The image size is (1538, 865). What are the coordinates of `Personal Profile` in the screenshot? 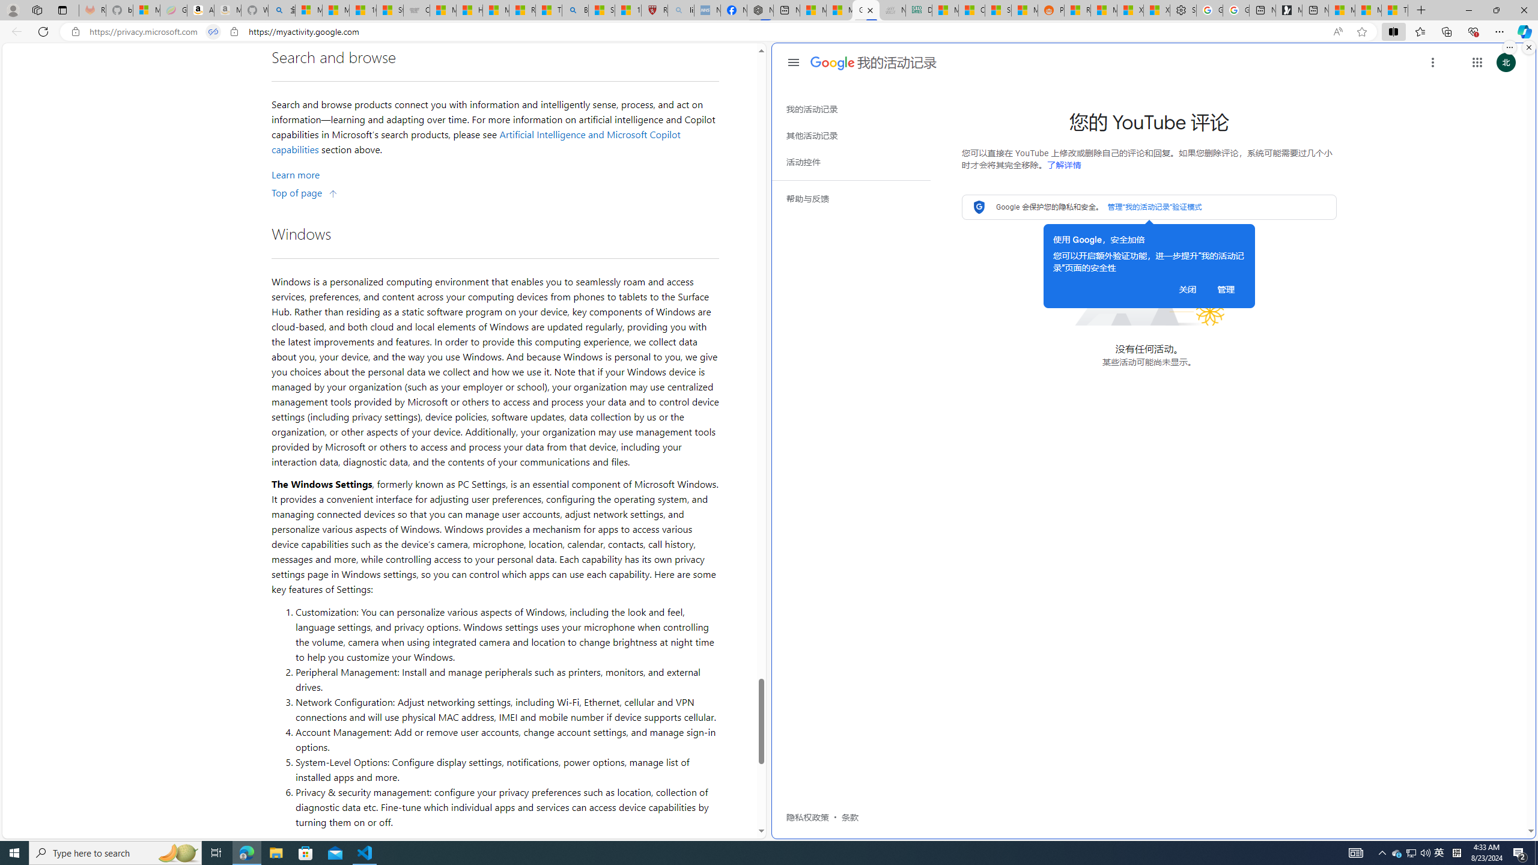 It's located at (13, 10).